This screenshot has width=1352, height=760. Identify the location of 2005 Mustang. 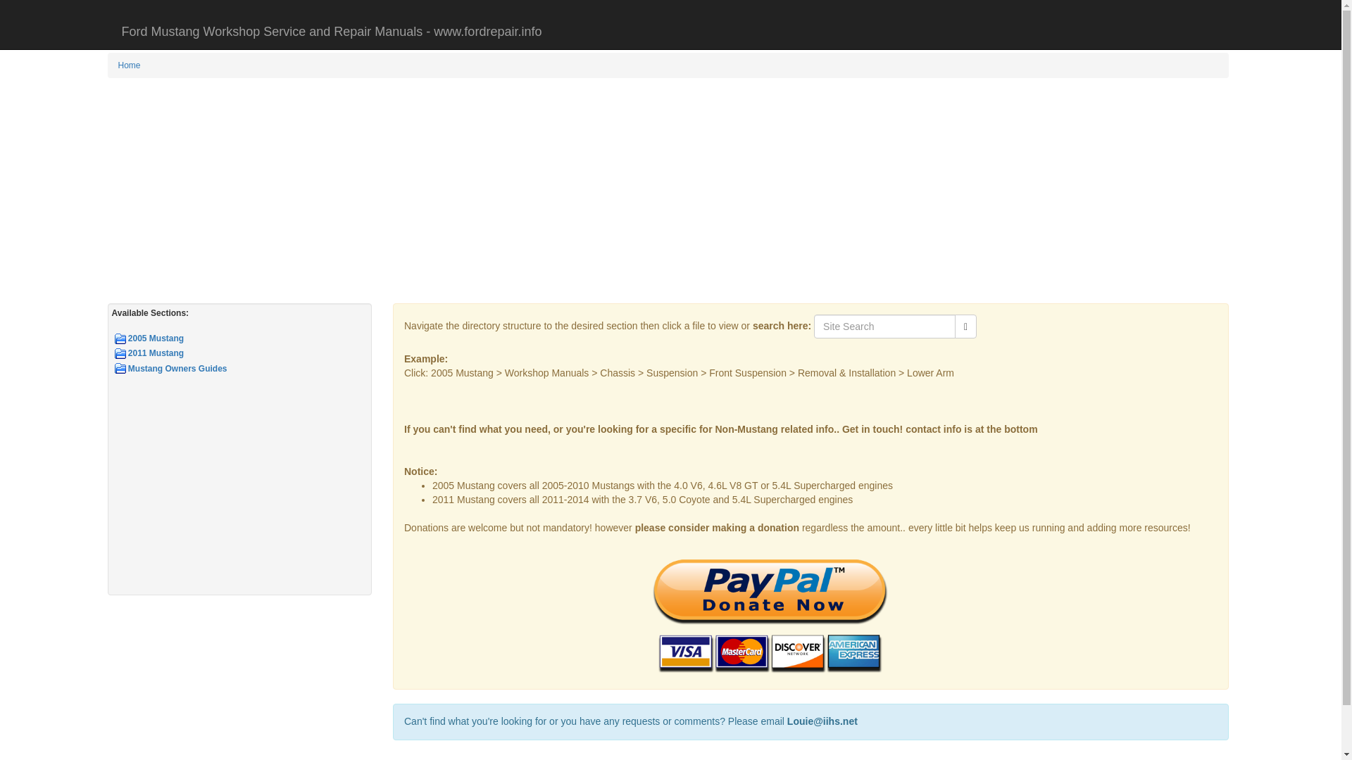
(246, 338).